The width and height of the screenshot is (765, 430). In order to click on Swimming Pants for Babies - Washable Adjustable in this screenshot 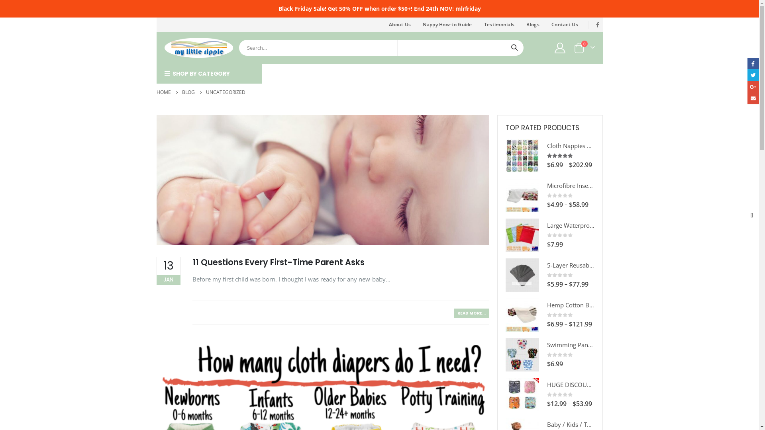, I will do `click(571, 345)`.